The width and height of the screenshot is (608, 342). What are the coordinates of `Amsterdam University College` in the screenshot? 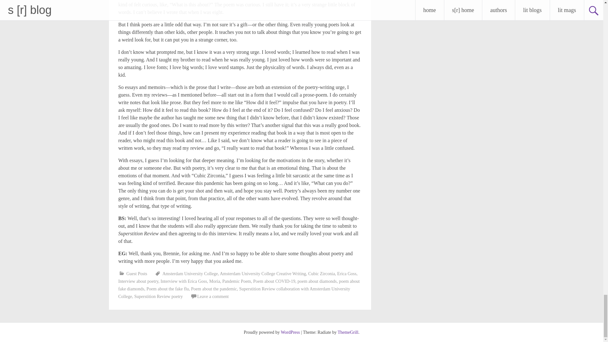 It's located at (190, 274).